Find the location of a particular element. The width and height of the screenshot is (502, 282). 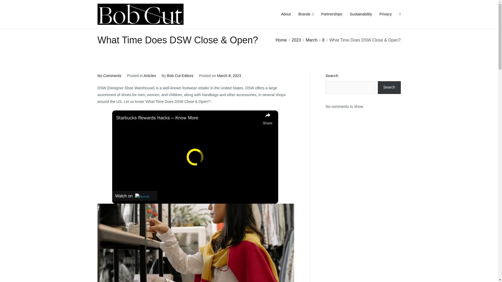

Home is located at coordinates (281, 40).